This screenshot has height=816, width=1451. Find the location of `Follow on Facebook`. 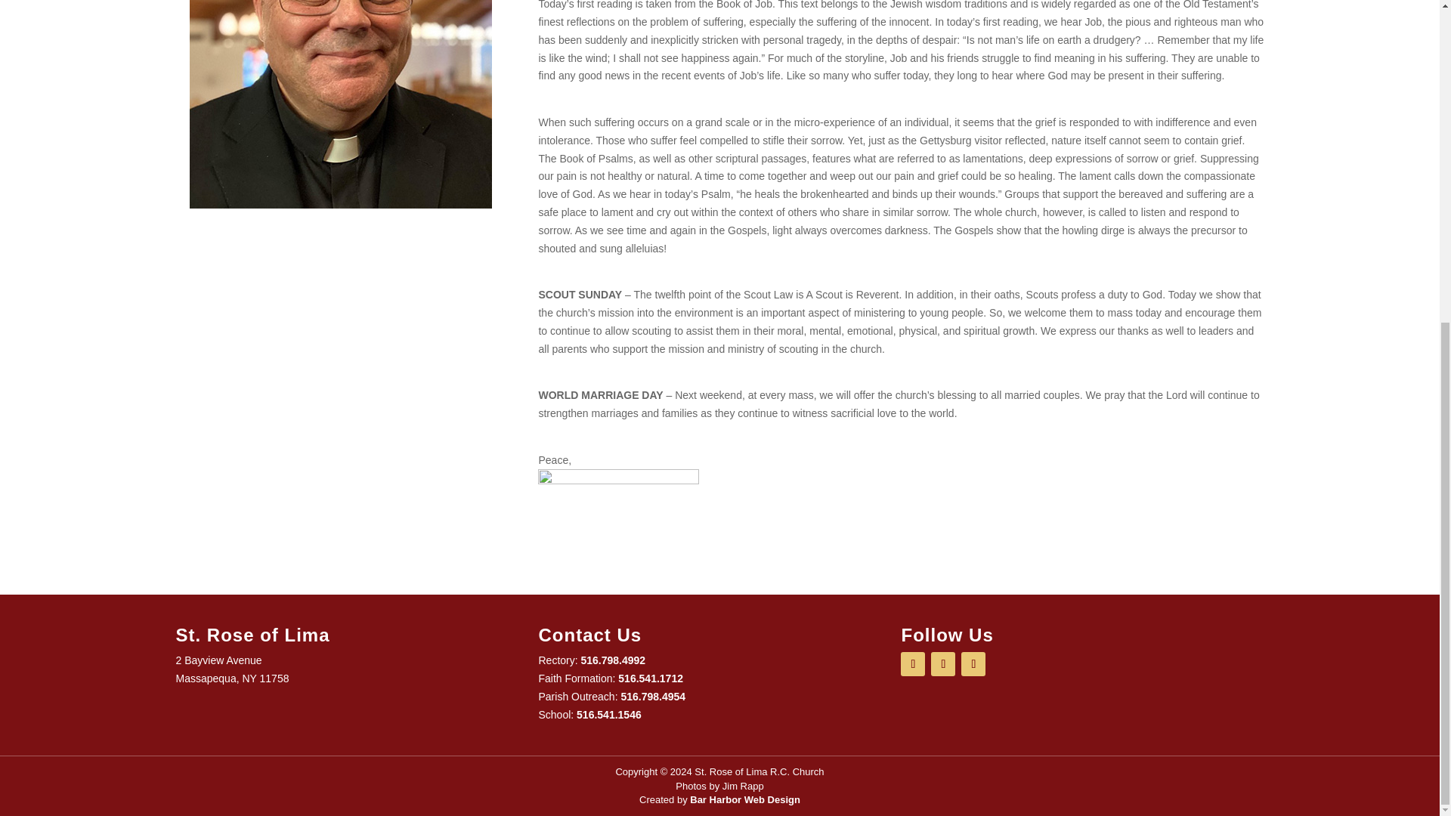

Follow on Facebook is located at coordinates (913, 663).